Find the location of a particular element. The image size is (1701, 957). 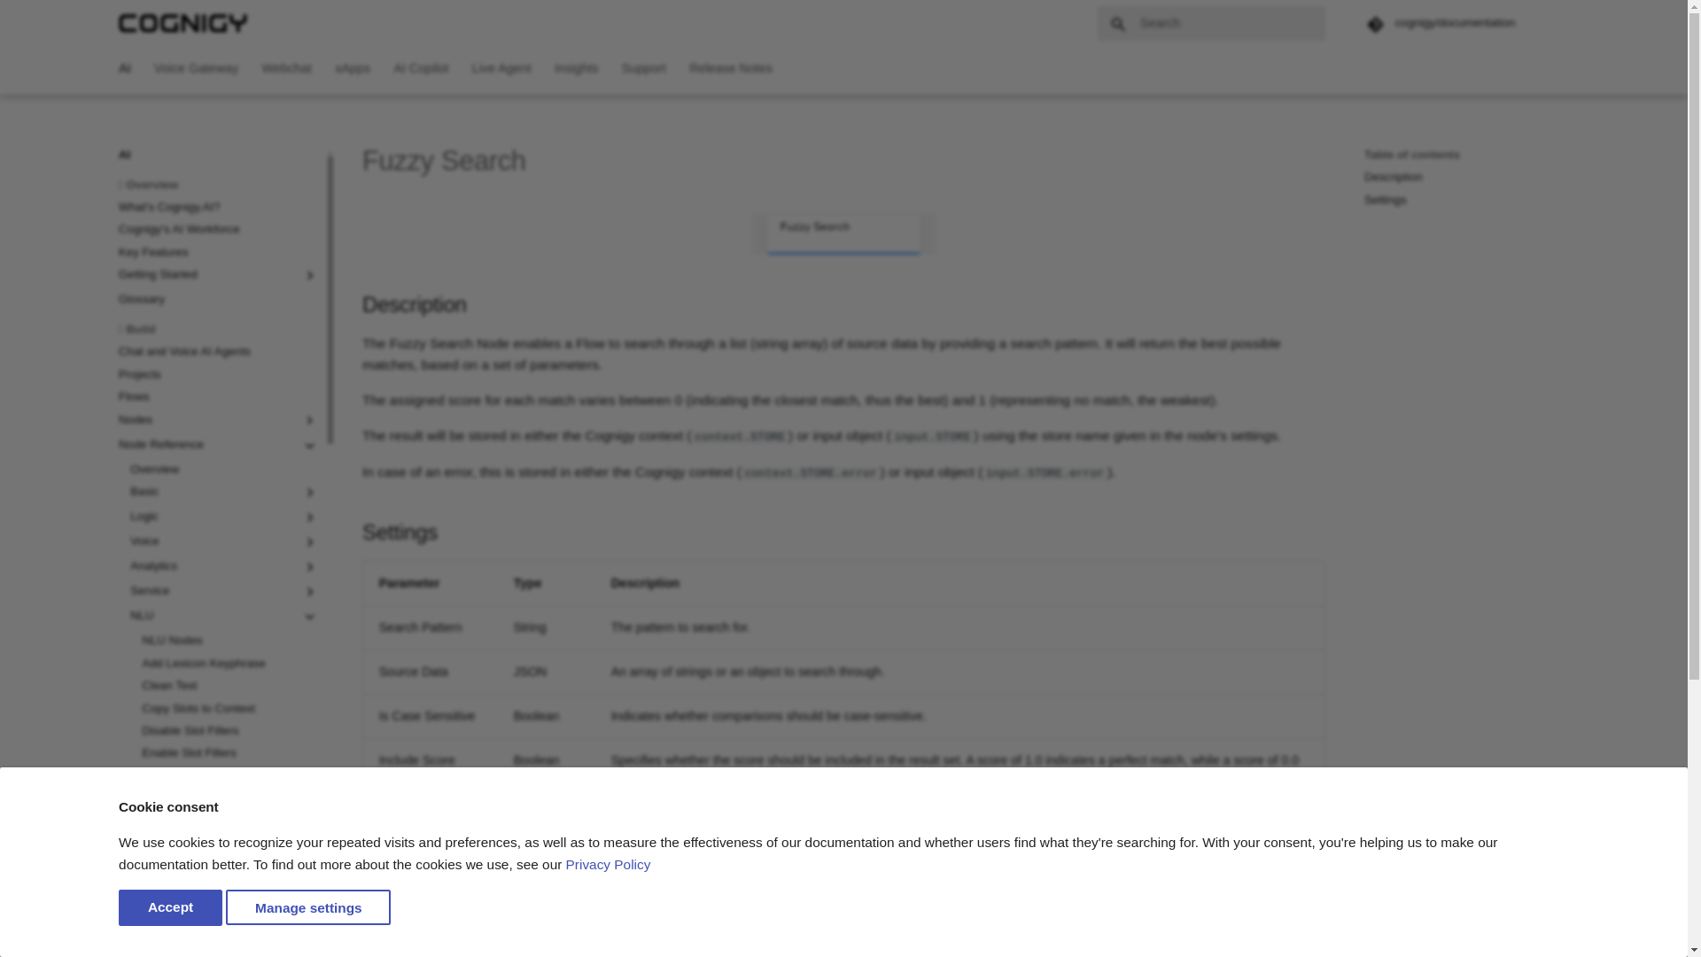

AI is located at coordinates (196, 69).